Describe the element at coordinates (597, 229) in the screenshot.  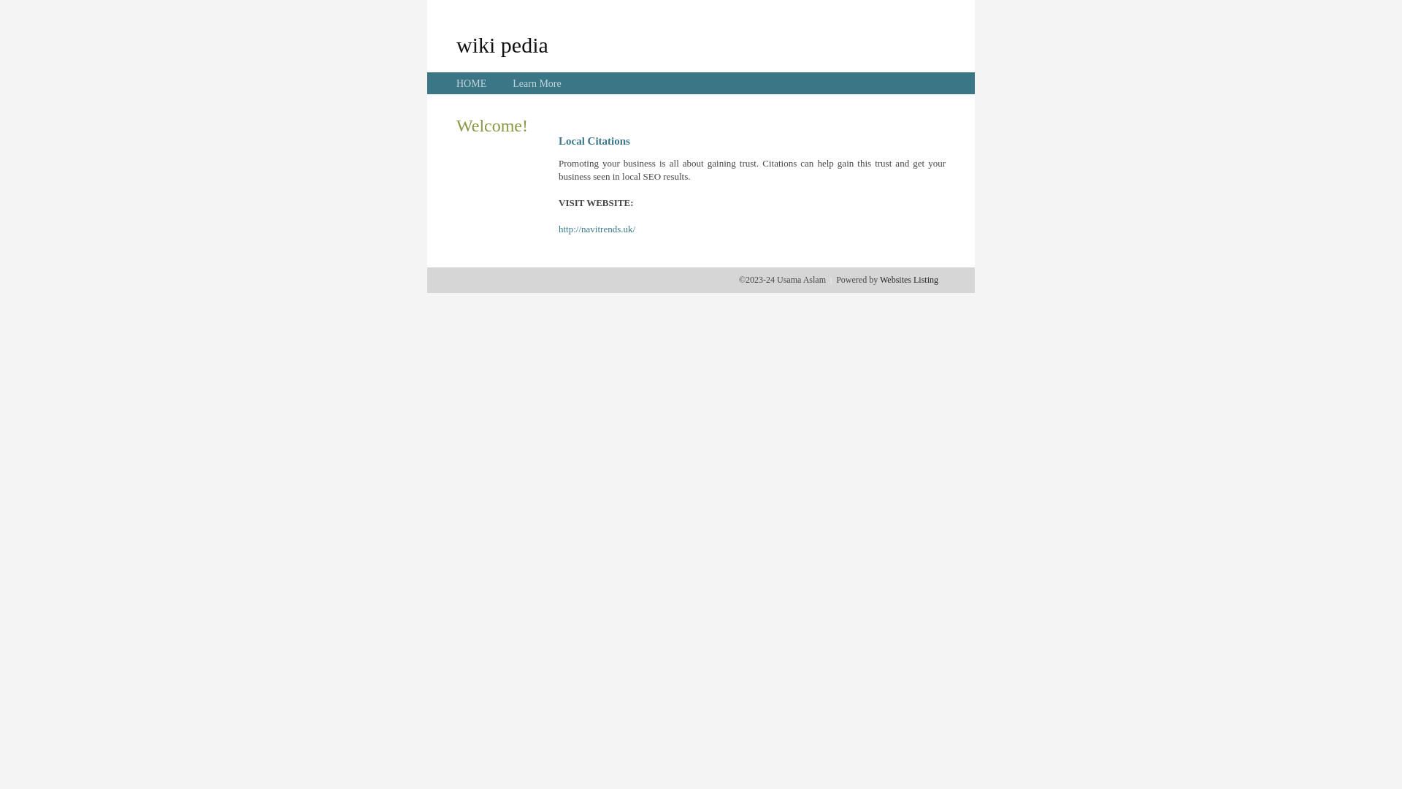
I see `http://navitrends.uk/` at that location.